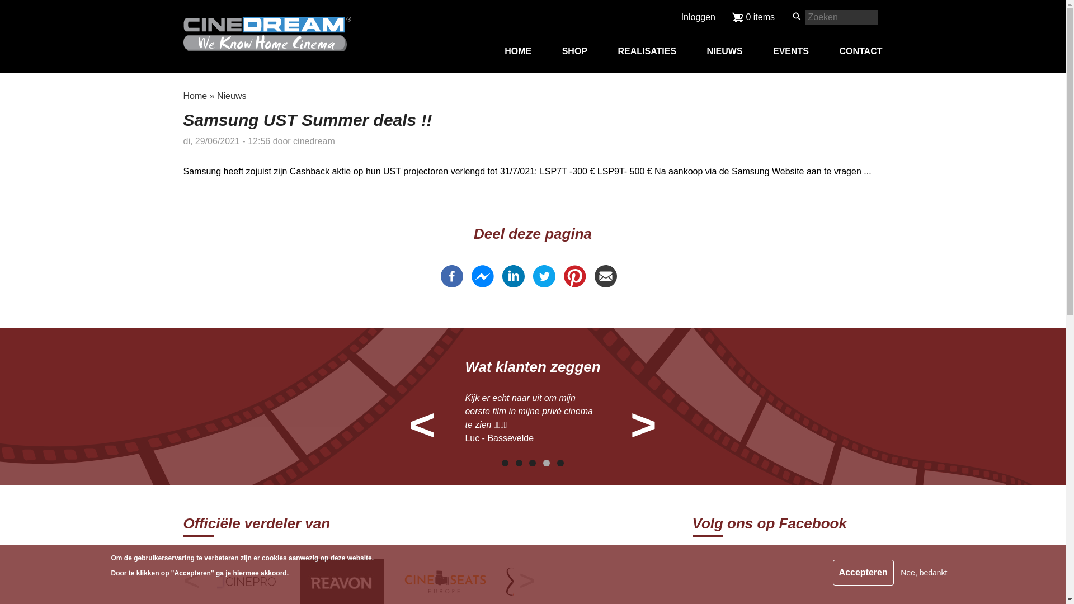  I want to click on SHOP, so click(575, 51).